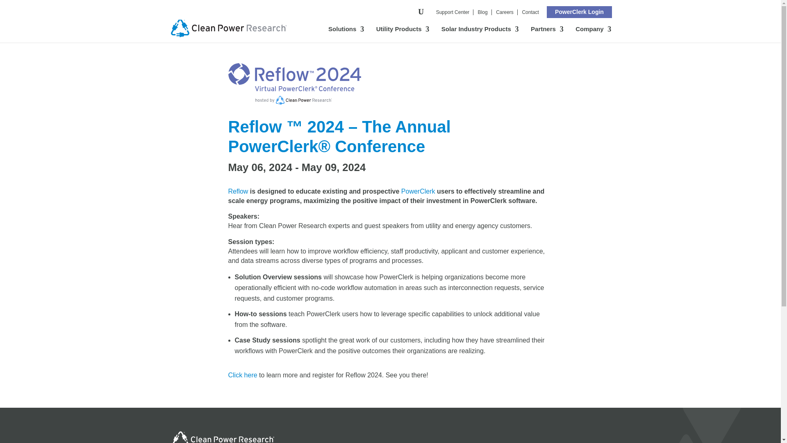 This screenshot has height=443, width=787. What do you see at coordinates (483, 12) in the screenshot?
I see `Blog` at bounding box center [483, 12].